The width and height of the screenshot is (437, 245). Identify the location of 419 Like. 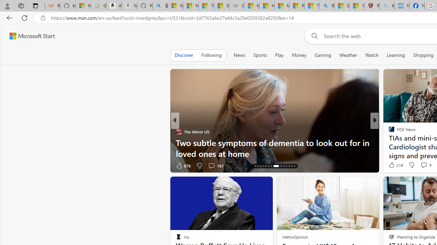
(393, 165).